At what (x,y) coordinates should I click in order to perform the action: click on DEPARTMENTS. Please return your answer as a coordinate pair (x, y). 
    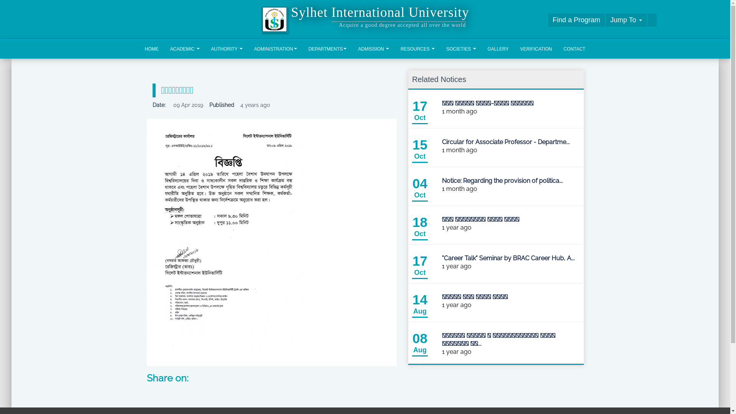
    Looking at the image, I should click on (328, 49).